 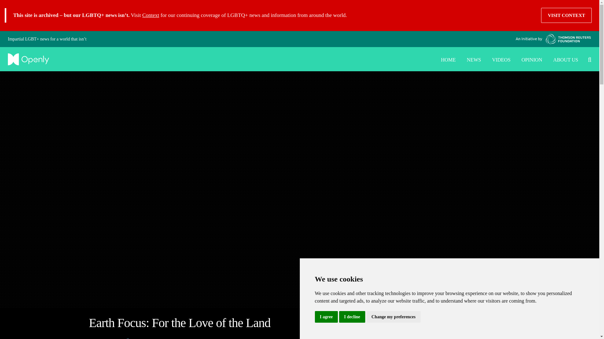 What do you see at coordinates (500, 59) in the screenshot?
I see `VIDEOS` at bounding box center [500, 59].